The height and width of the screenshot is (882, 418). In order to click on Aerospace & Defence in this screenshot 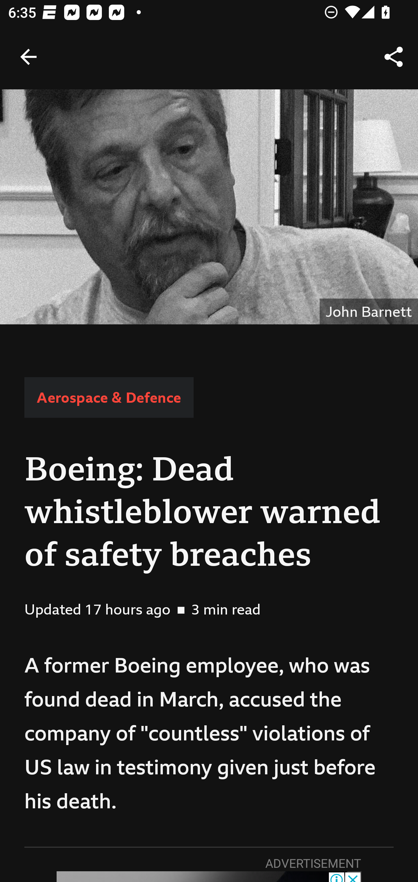, I will do `click(109, 397)`.